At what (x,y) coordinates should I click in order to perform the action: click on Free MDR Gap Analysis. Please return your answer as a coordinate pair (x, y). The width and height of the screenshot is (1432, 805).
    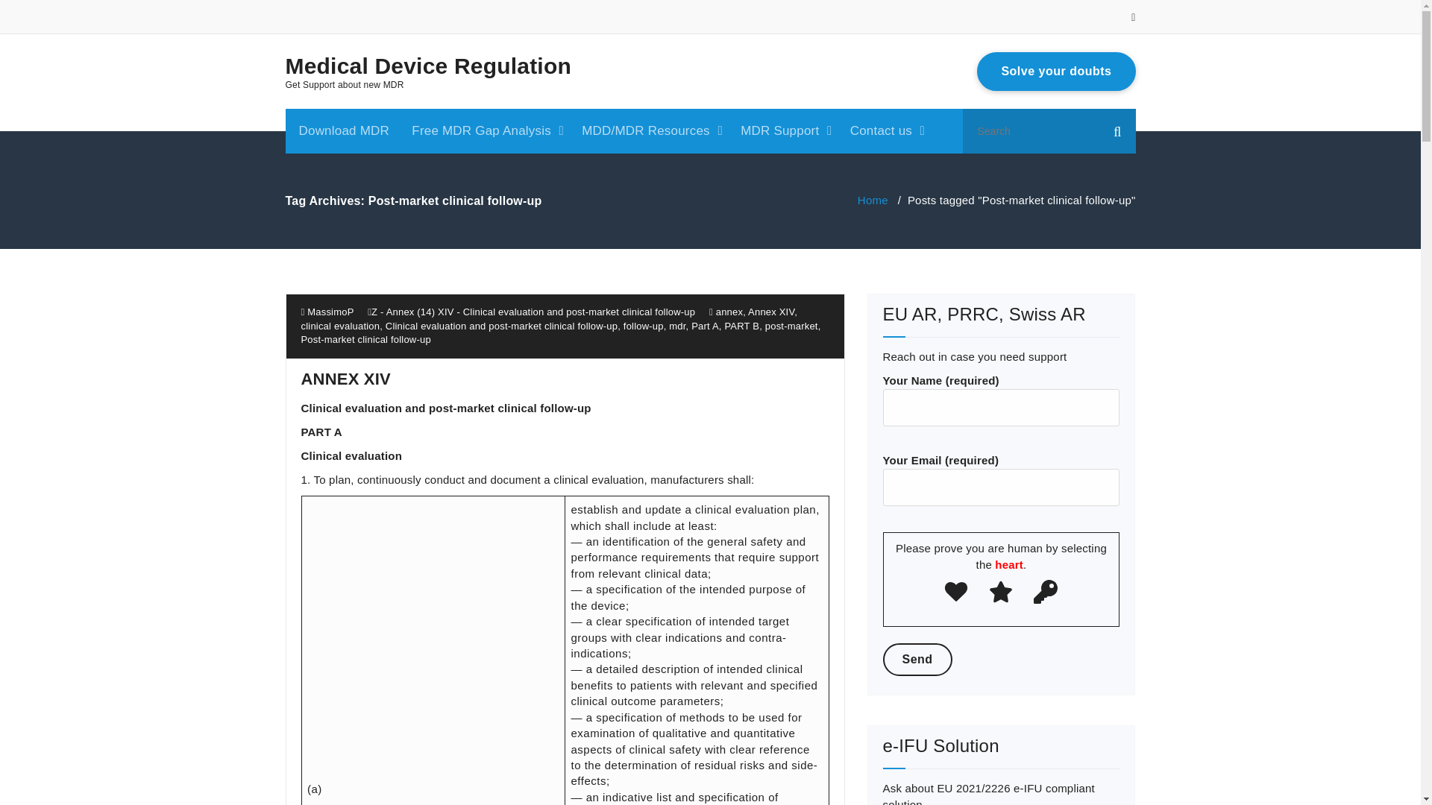
    Looking at the image, I should click on (485, 131).